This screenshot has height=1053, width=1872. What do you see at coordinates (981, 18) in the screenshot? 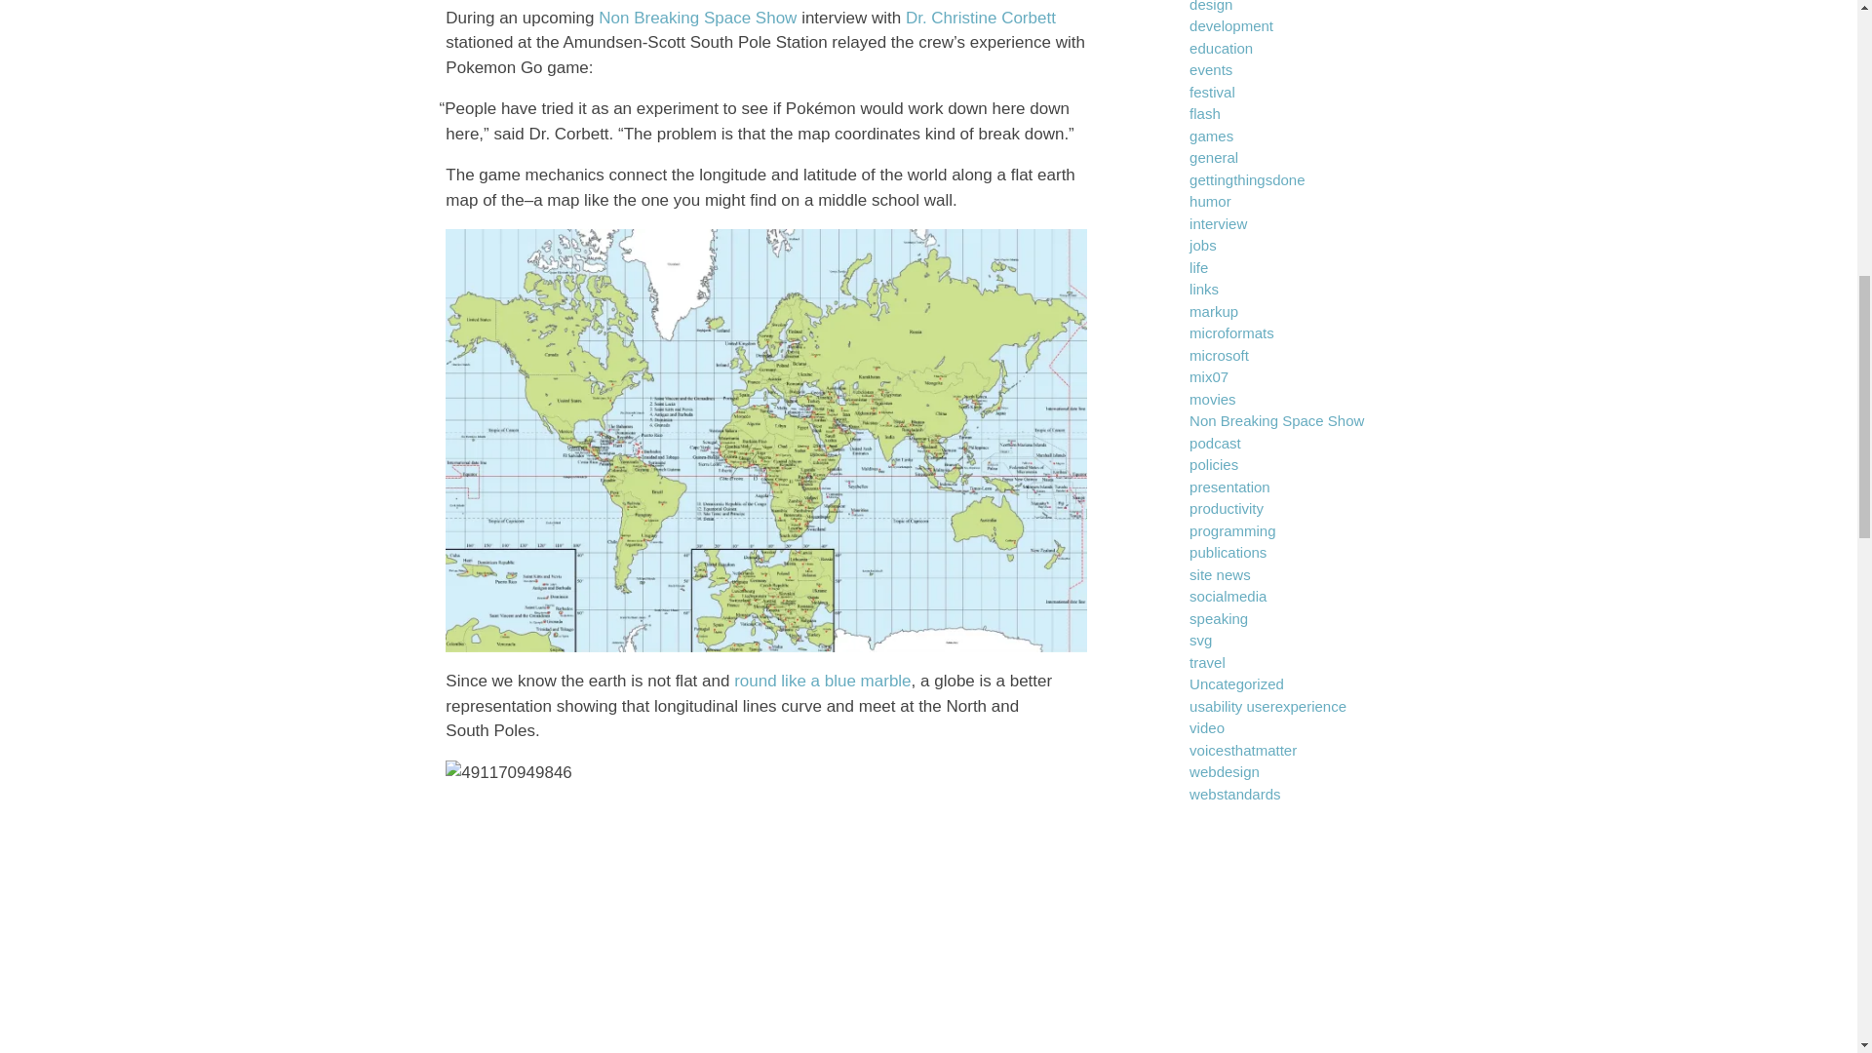
I see `Dr. Christine Corbett` at bounding box center [981, 18].